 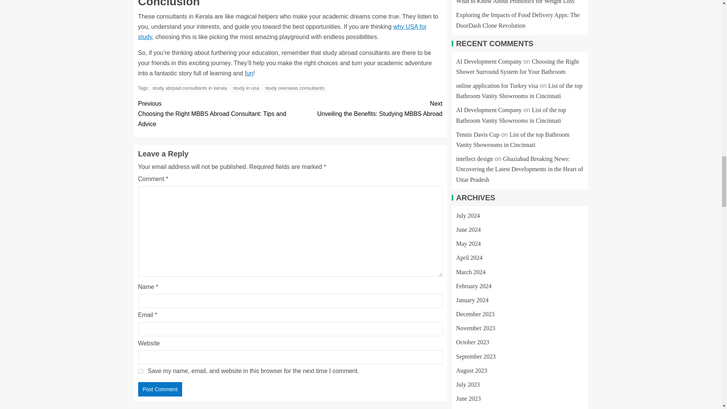 I want to click on study overseas consultants, so click(x=295, y=88).